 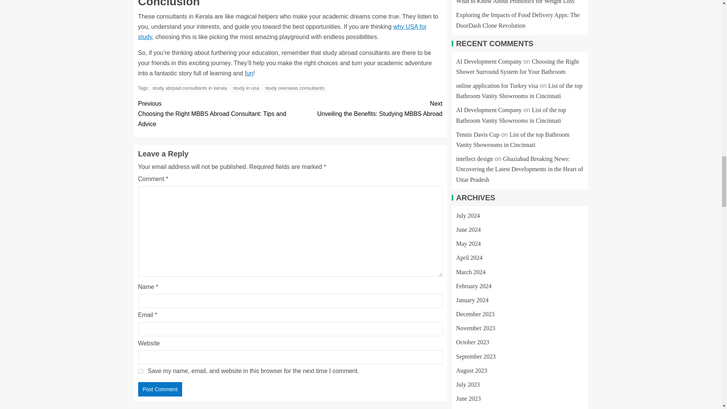 I want to click on study overseas consultants, so click(x=295, y=88).